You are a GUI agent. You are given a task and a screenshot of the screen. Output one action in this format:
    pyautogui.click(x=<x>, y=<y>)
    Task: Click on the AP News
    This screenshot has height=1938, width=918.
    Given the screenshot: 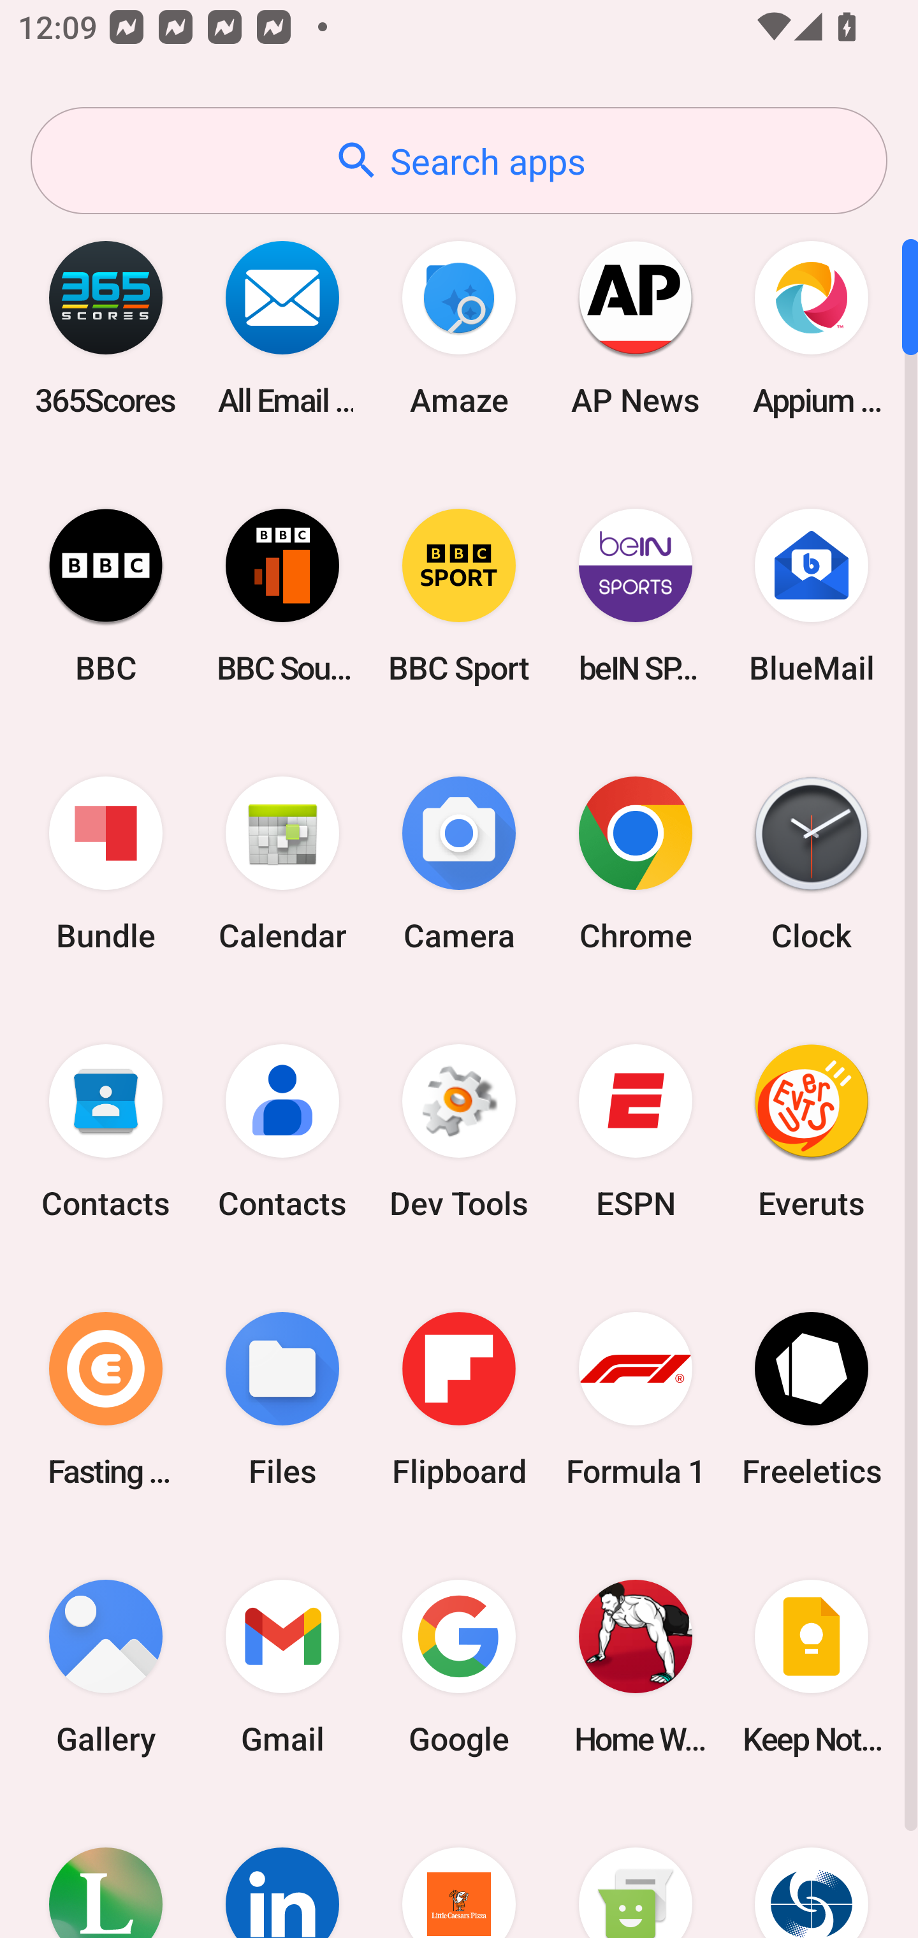 What is the action you would take?
    pyautogui.click(x=635, y=328)
    